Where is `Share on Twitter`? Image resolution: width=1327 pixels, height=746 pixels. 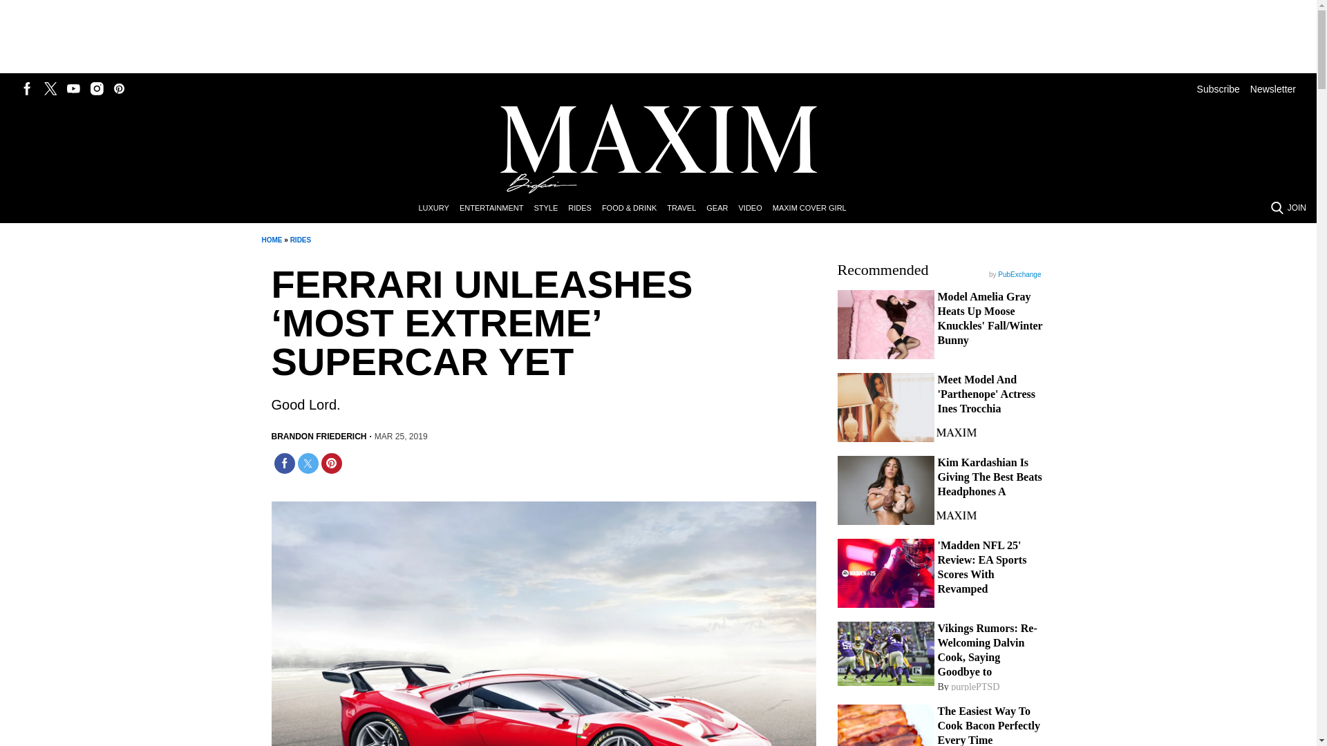 Share on Twitter is located at coordinates (308, 463).